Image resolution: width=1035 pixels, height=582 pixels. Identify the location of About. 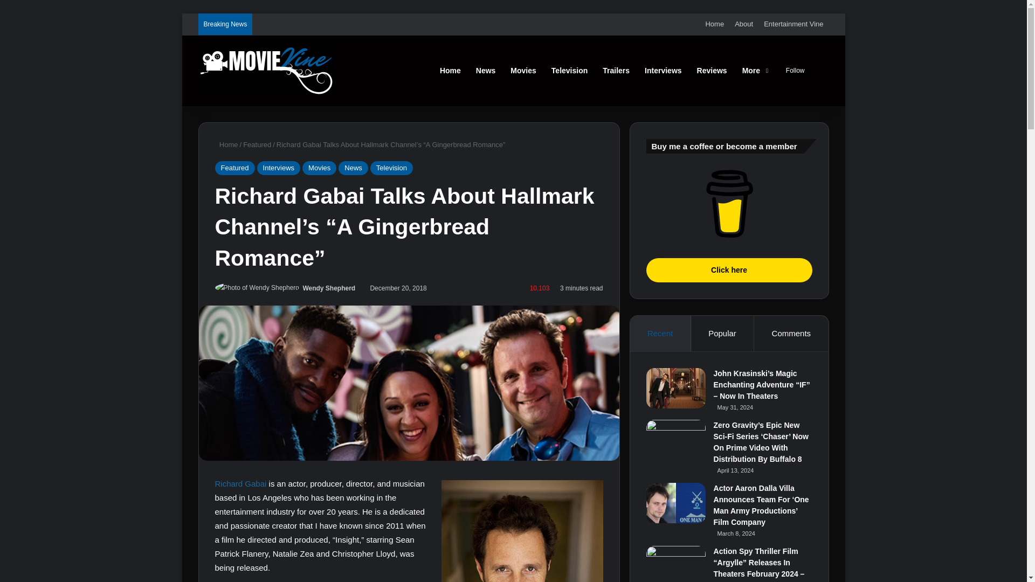
(744, 24).